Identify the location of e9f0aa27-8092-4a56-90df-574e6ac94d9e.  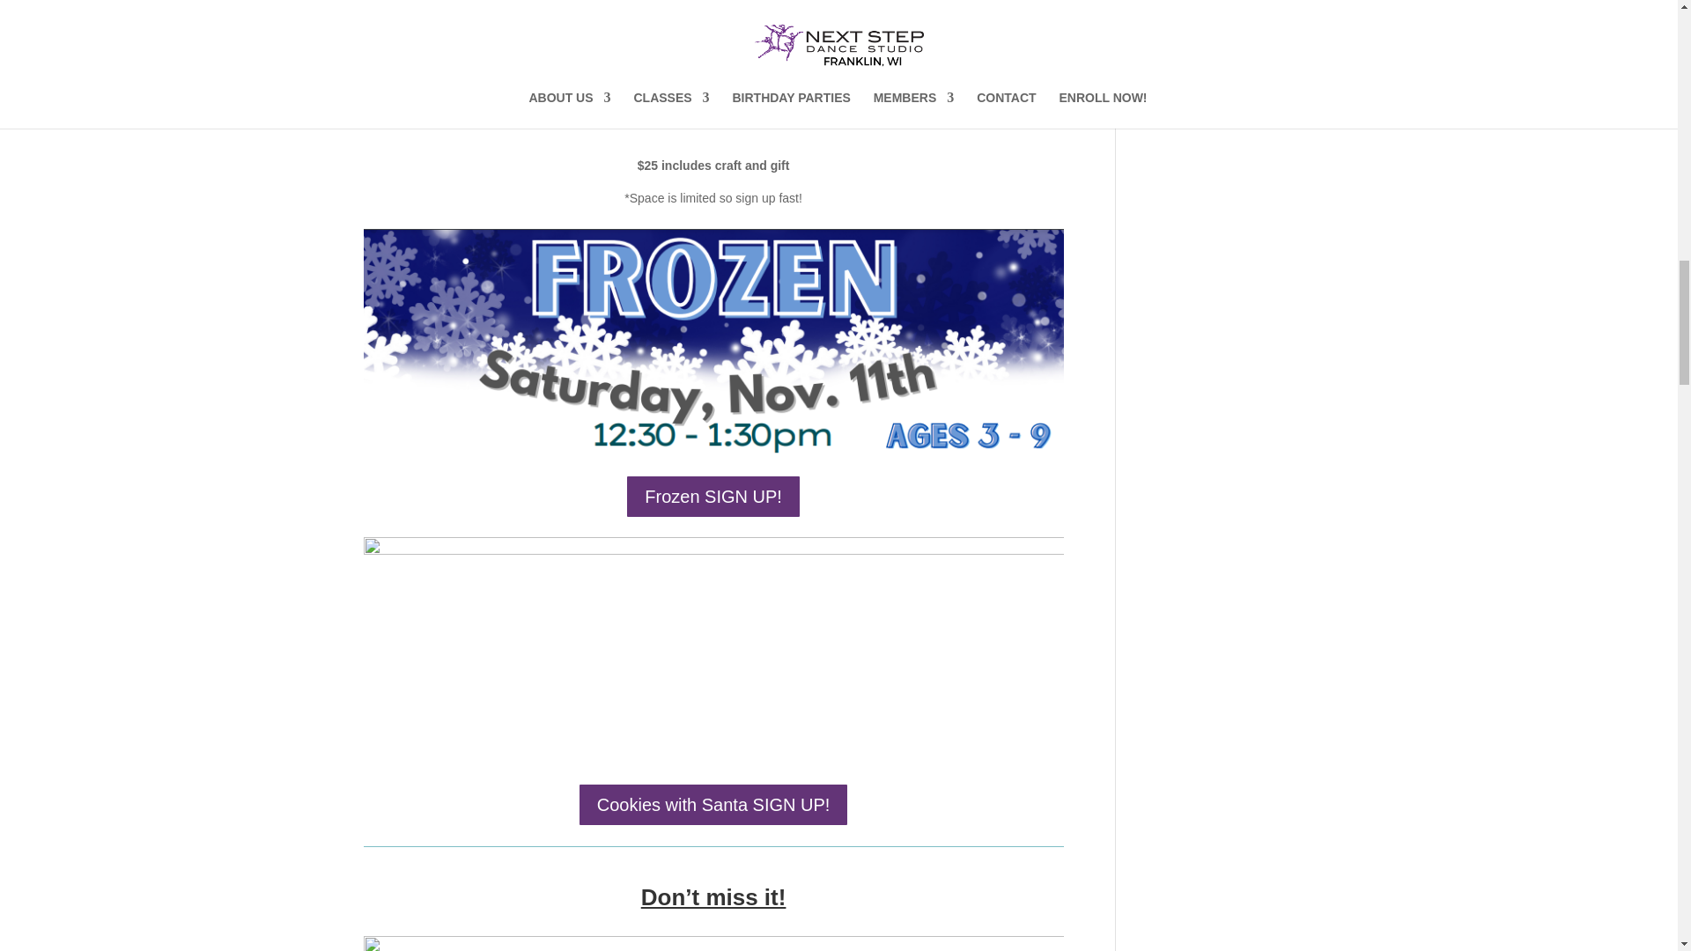
(713, 650).